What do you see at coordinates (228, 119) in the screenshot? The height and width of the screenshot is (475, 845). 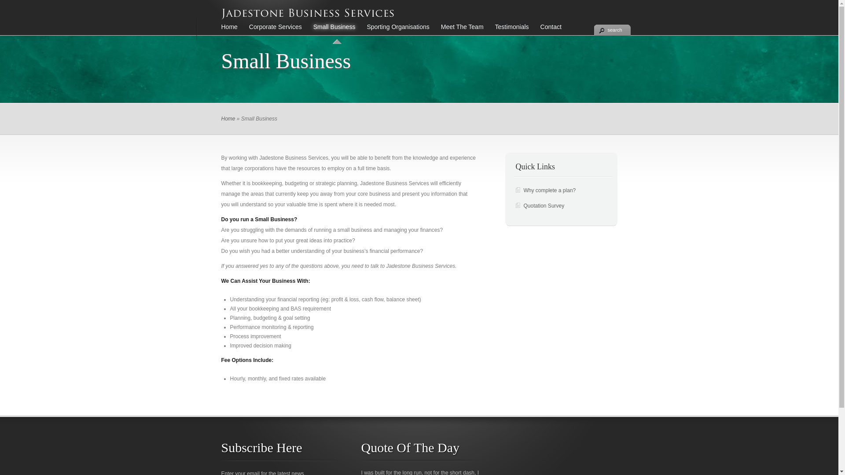 I see `Home` at bounding box center [228, 119].